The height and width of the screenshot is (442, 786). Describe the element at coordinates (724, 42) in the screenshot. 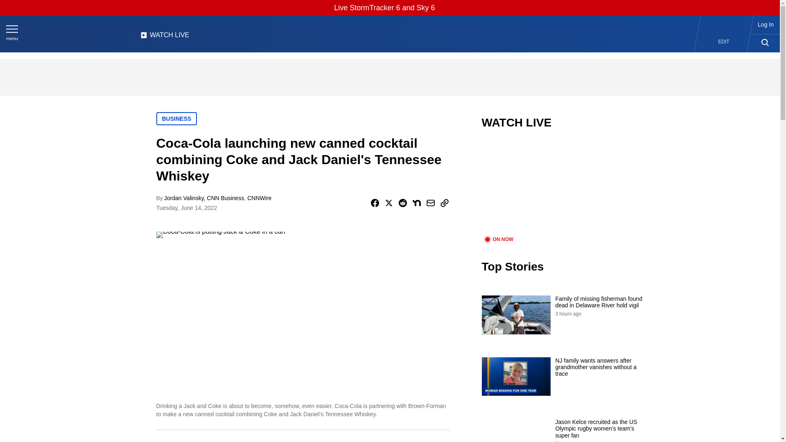

I see `EDIT` at that location.